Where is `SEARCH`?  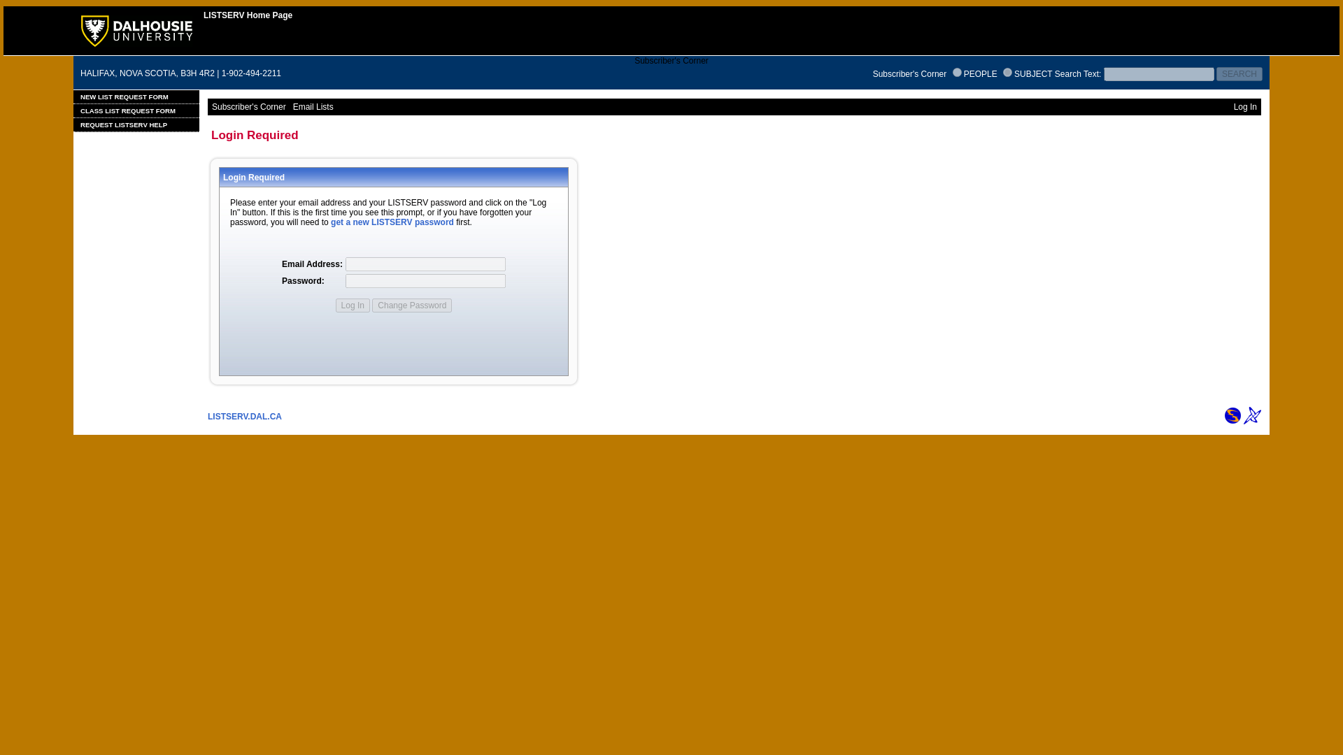 SEARCH is located at coordinates (1239, 74).